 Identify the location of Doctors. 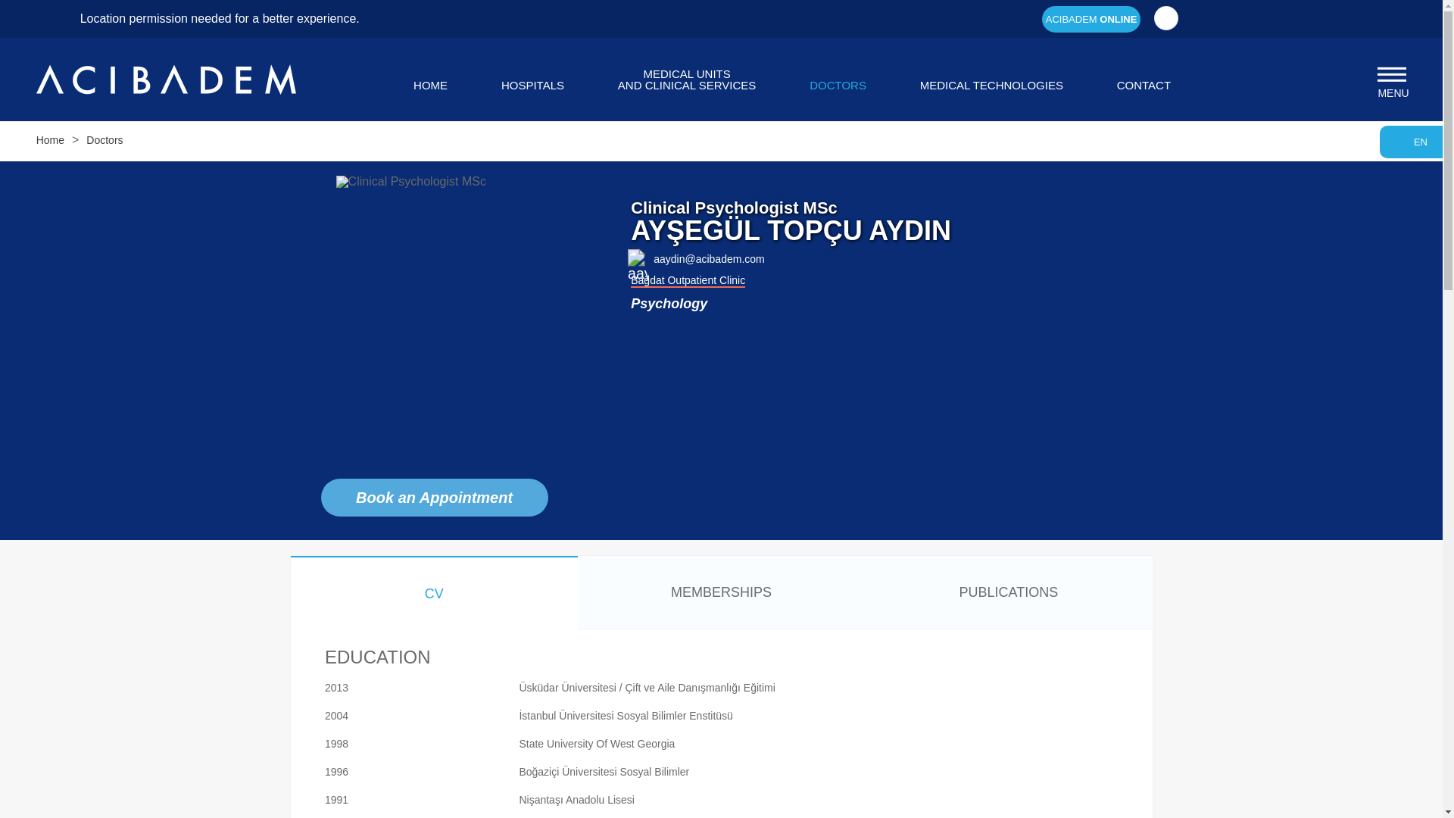
(532, 85).